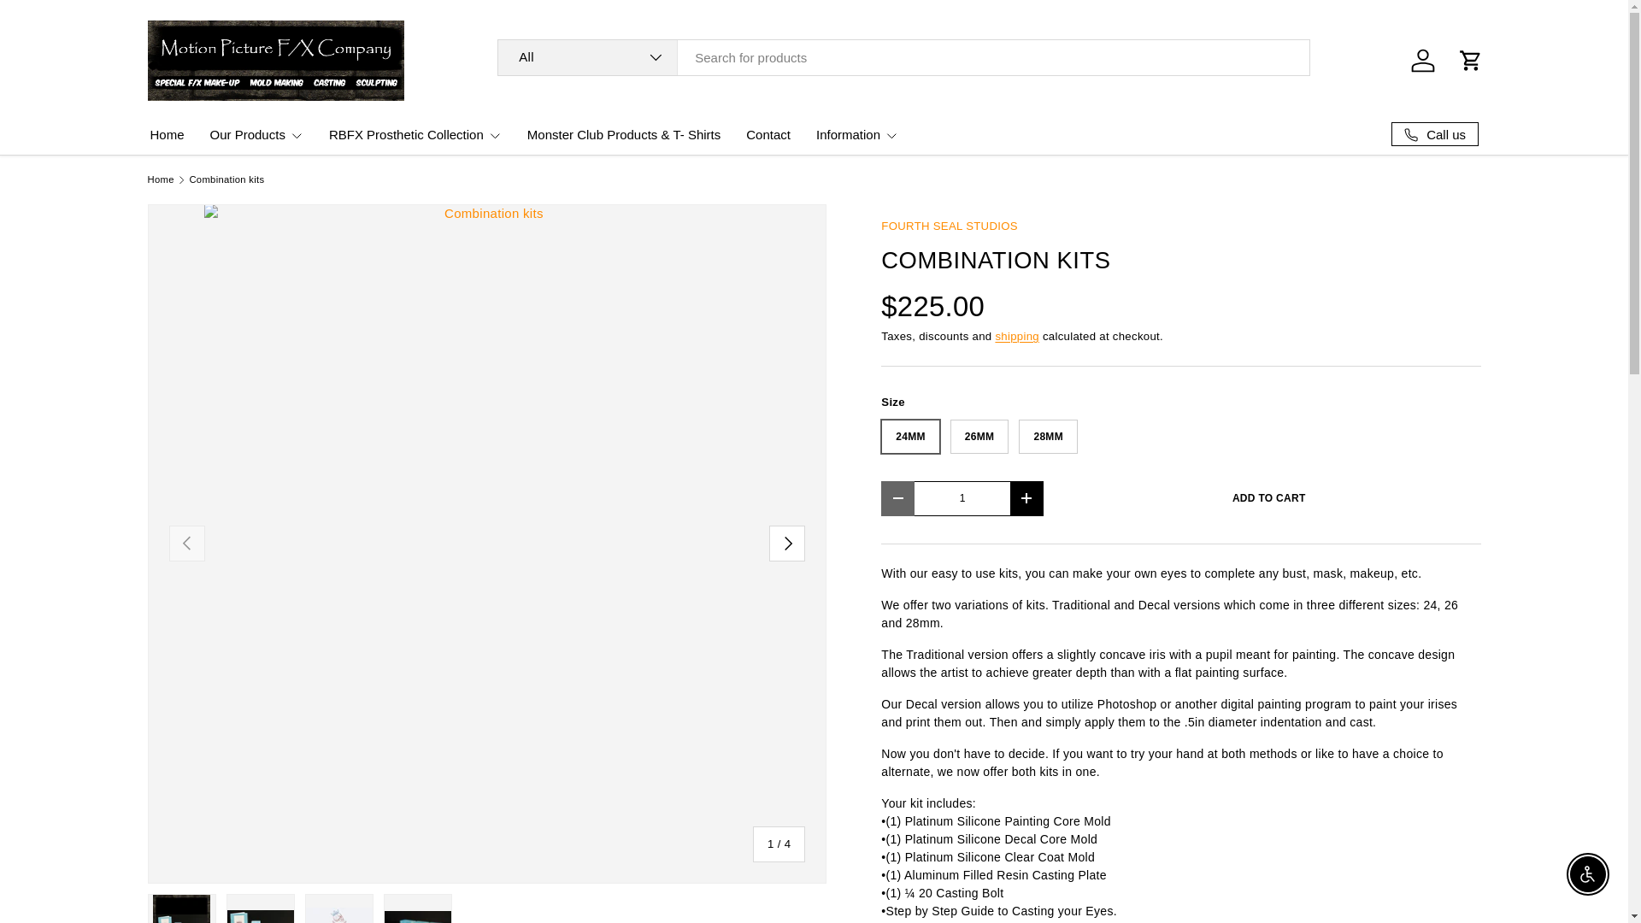  Describe the element at coordinates (73, 24) in the screenshot. I see `SKIP TO CONTENT` at that location.